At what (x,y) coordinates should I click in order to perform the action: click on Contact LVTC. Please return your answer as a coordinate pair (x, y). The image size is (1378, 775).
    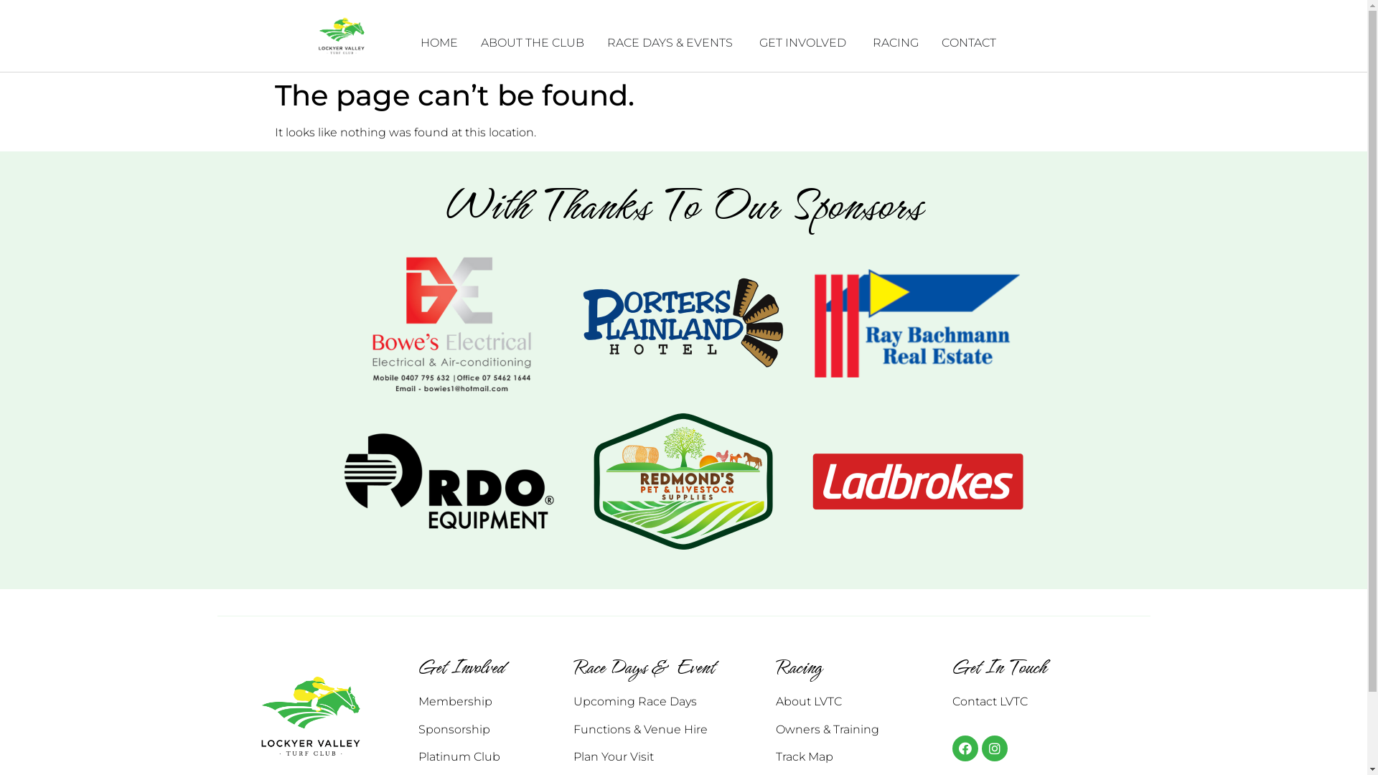
    Looking at the image, I should click on (990, 702).